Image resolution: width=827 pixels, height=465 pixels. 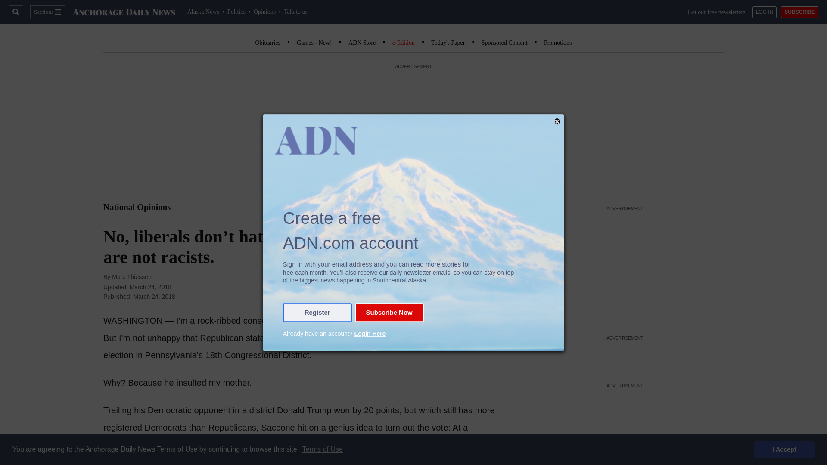 What do you see at coordinates (203, 12) in the screenshot?
I see `Alaska News` at bounding box center [203, 12].